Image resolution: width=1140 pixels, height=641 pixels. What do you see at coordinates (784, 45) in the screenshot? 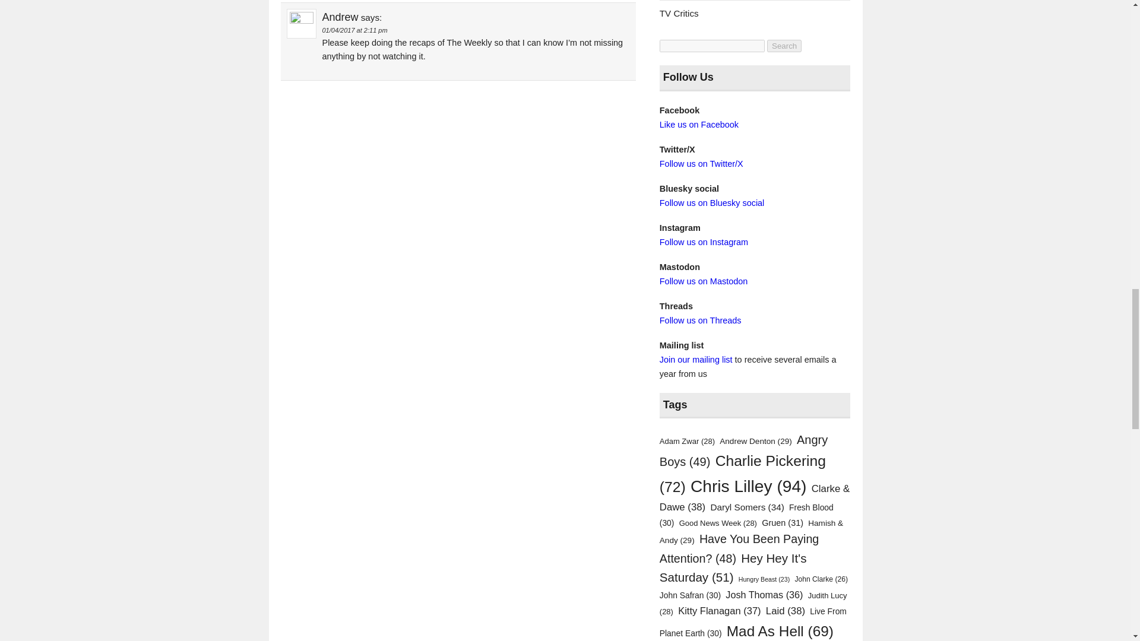
I see `Search` at bounding box center [784, 45].